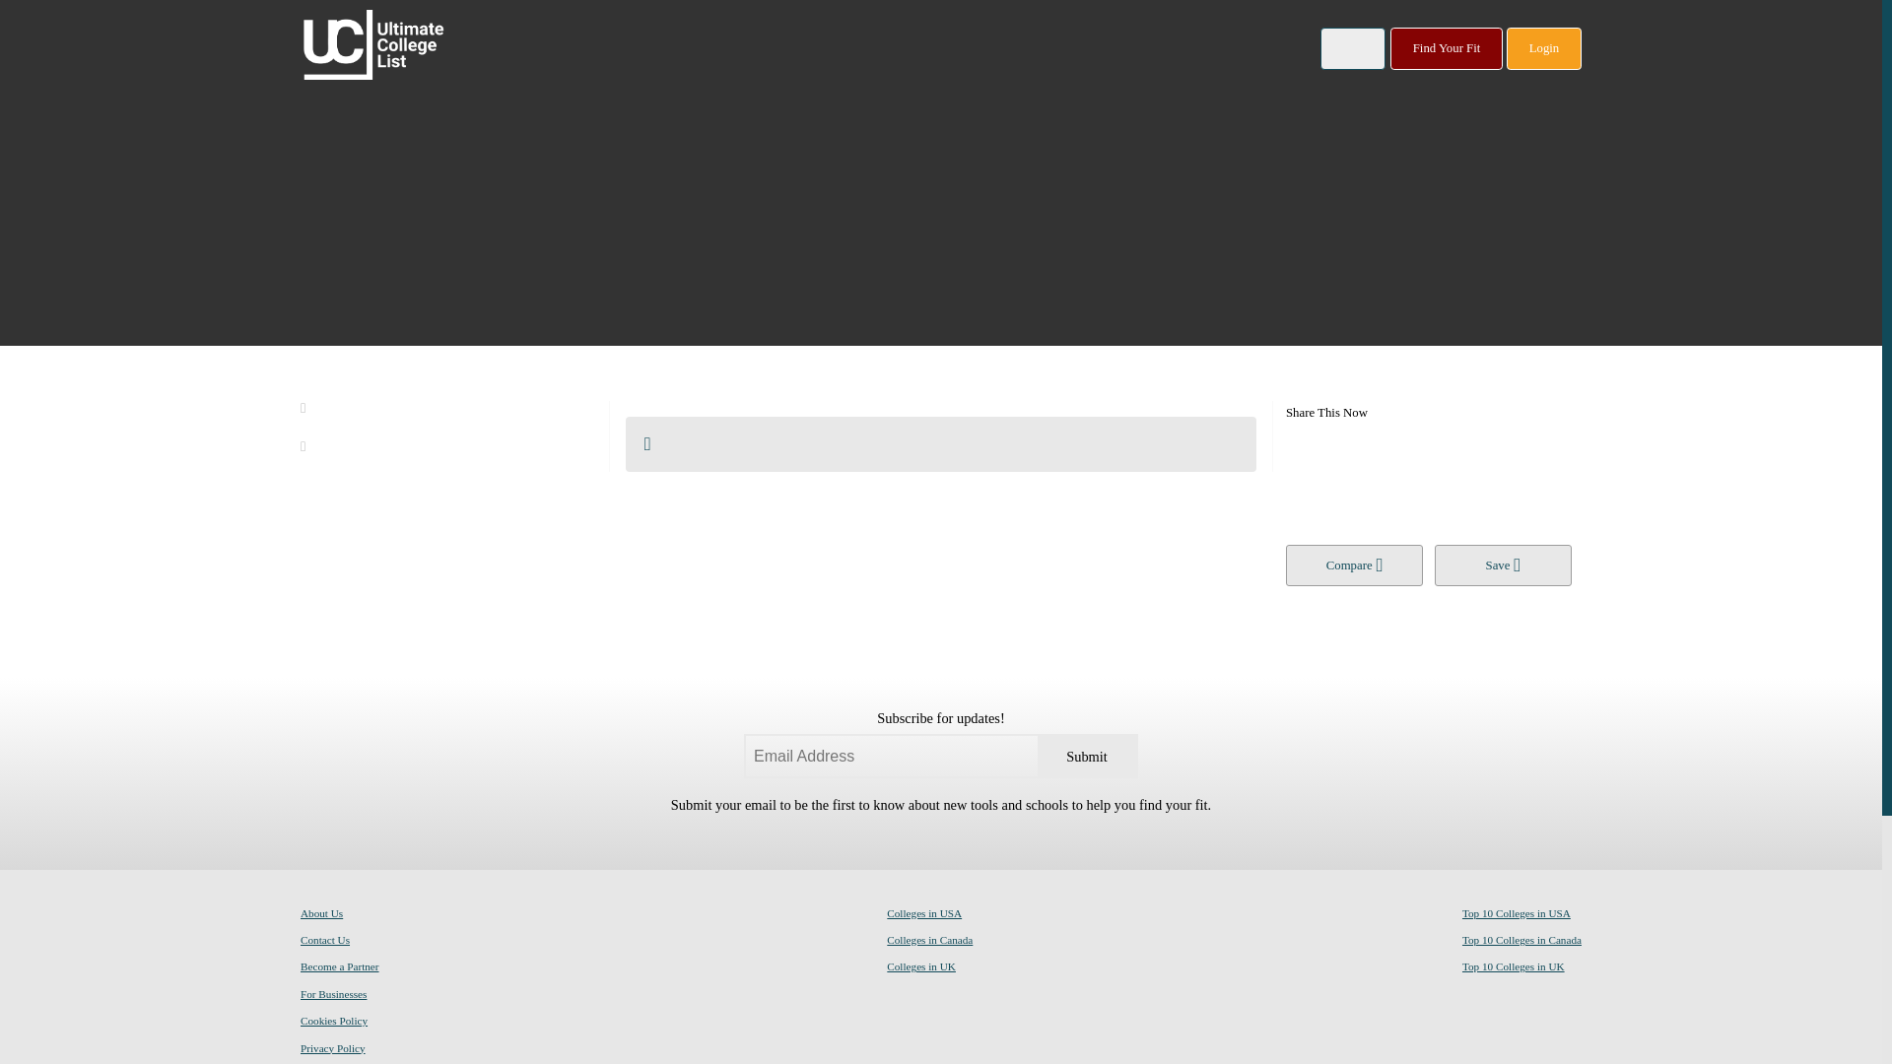 This screenshot has height=1064, width=1892. Describe the element at coordinates (1521, 939) in the screenshot. I see `Top 10 Colleges in Canada` at that location.